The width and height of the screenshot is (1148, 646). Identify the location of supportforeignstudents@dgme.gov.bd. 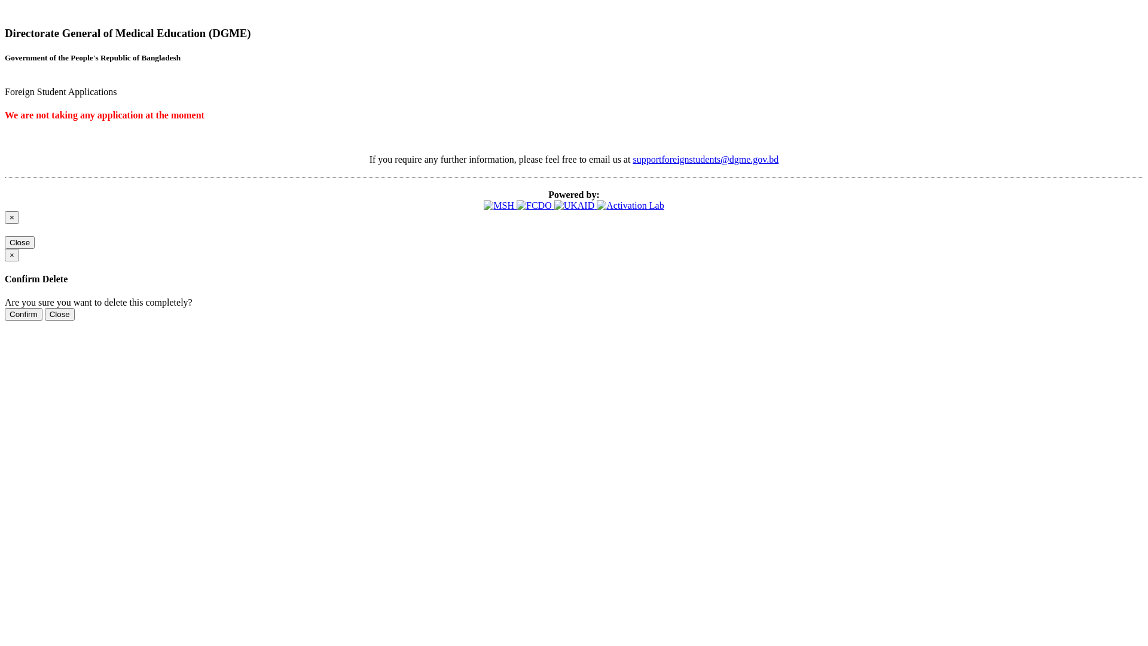
(706, 159).